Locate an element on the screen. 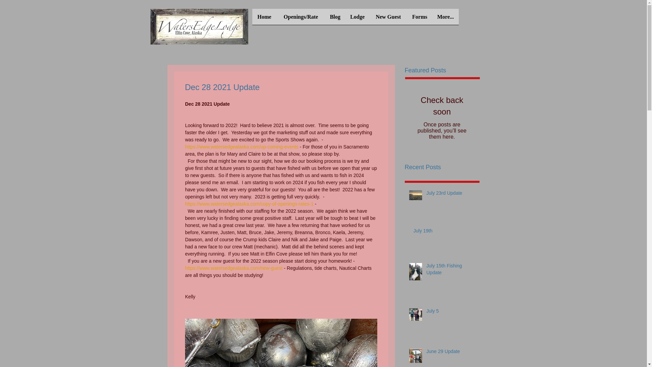 The image size is (652, 367). Lodge is located at coordinates (357, 19).